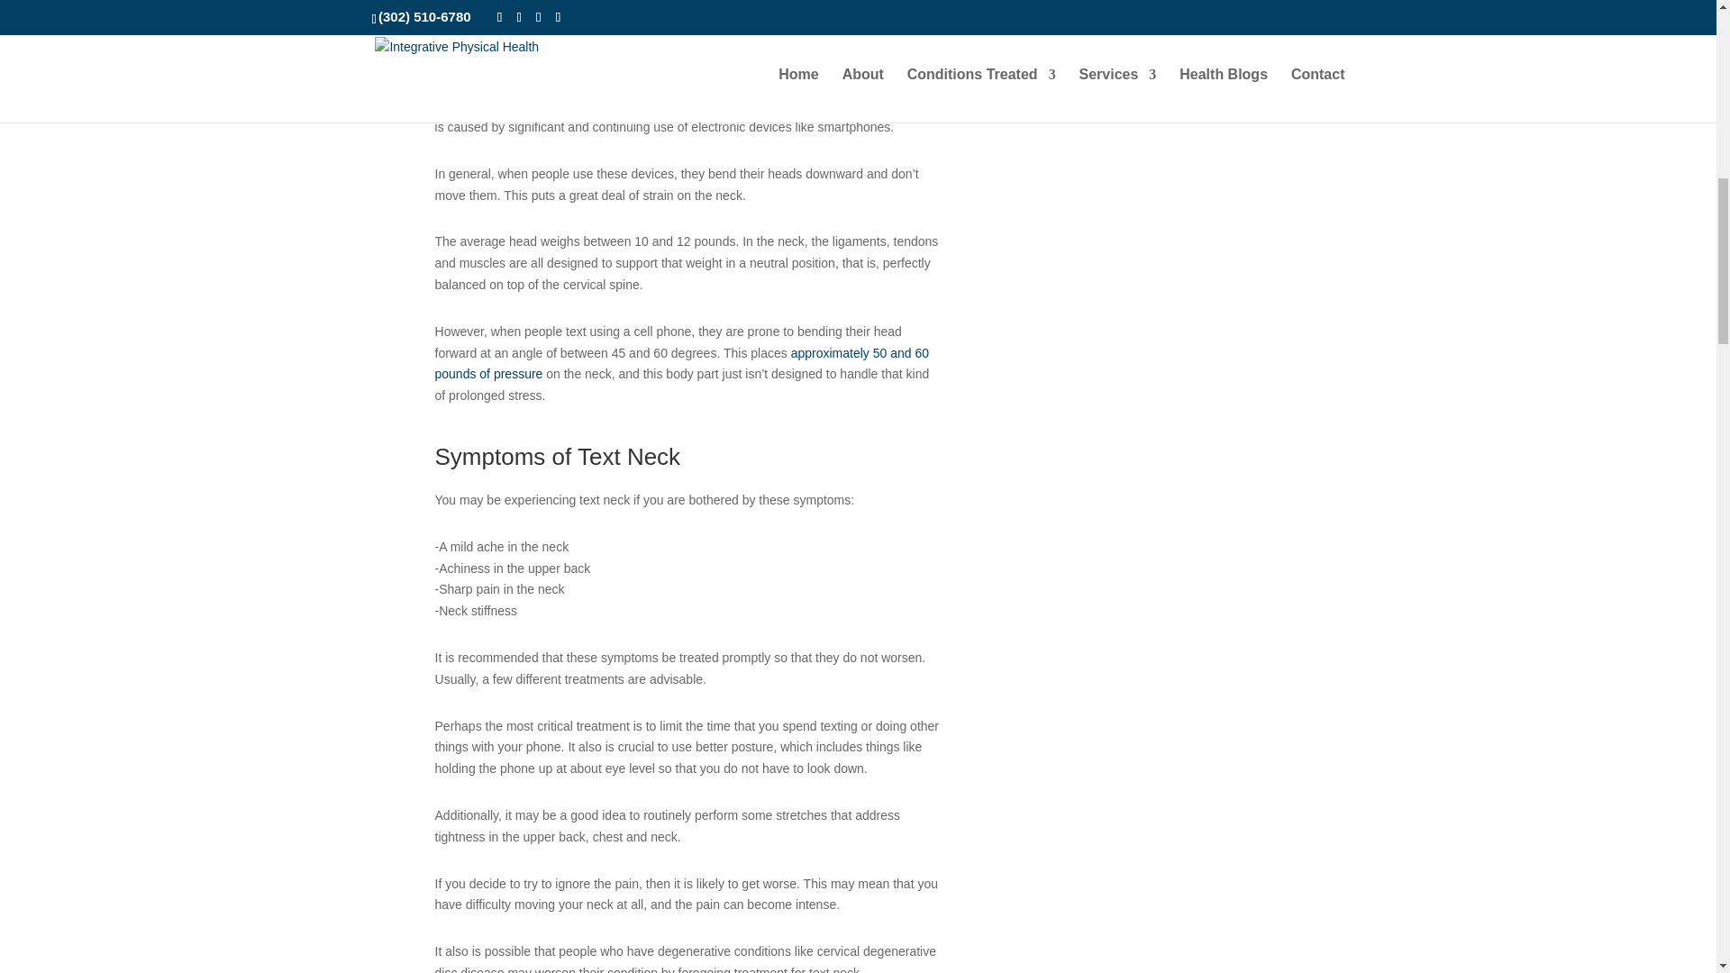  Describe the element at coordinates (682, 364) in the screenshot. I see `approximately 50 and 60 pounds of pressure` at that location.